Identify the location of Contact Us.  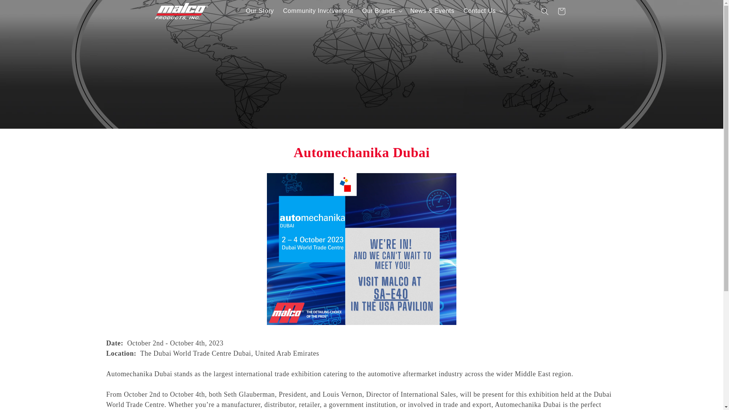
(480, 11).